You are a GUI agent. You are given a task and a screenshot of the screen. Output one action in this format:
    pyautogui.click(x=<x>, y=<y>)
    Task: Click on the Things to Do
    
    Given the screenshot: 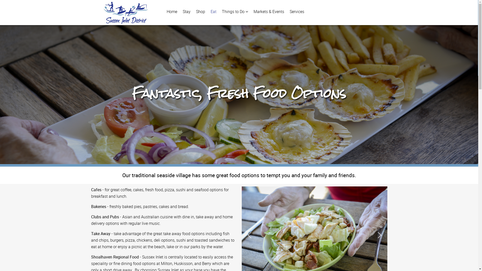 What is the action you would take?
    pyautogui.click(x=235, y=12)
    